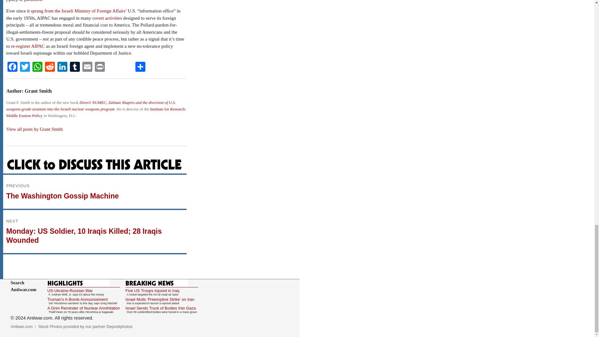 The height and width of the screenshot is (337, 599). What do you see at coordinates (87, 67) in the screenshot?
I see `Email` at bounding box center [87, 67].